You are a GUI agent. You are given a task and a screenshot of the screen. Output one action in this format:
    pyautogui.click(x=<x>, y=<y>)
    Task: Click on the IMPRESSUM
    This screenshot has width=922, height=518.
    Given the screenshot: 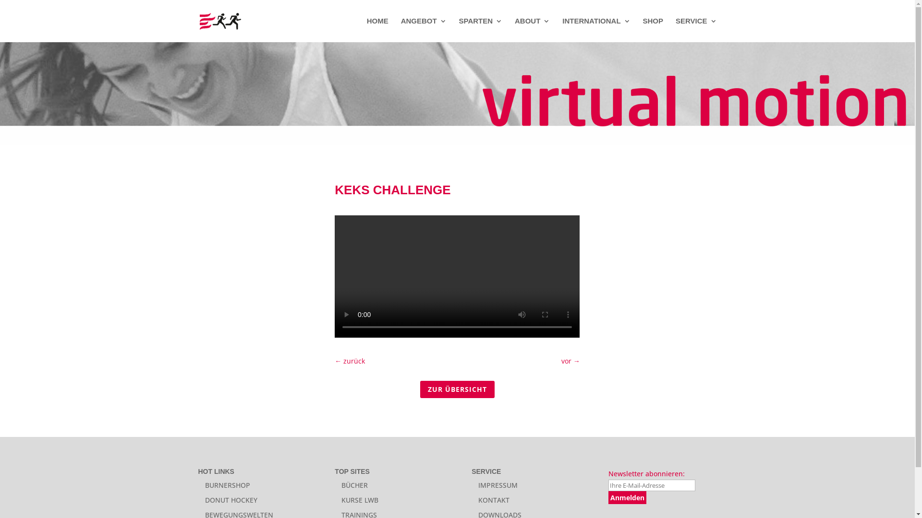 What is the action you would take?
    pyautogui.click(x=498, y=485)
    